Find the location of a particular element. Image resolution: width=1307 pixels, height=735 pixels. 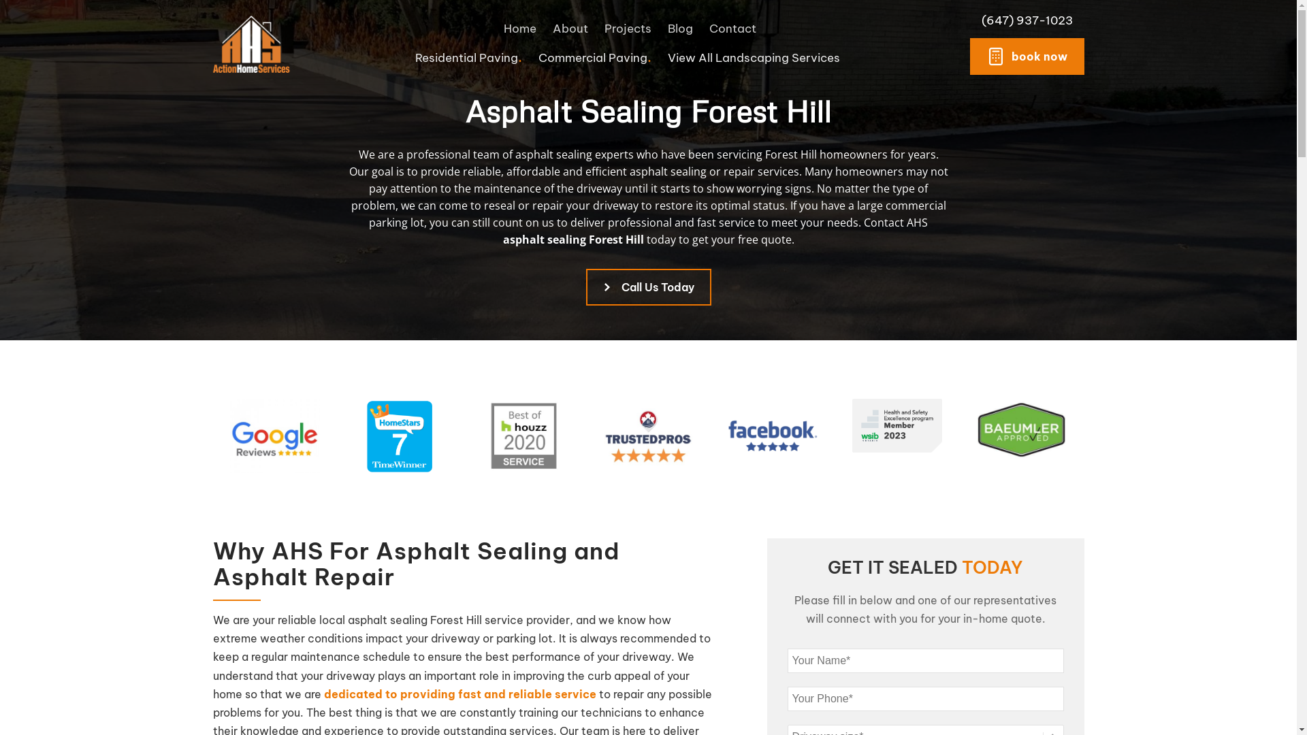

View All Landscaping Services is located at coordinates (756, 57).